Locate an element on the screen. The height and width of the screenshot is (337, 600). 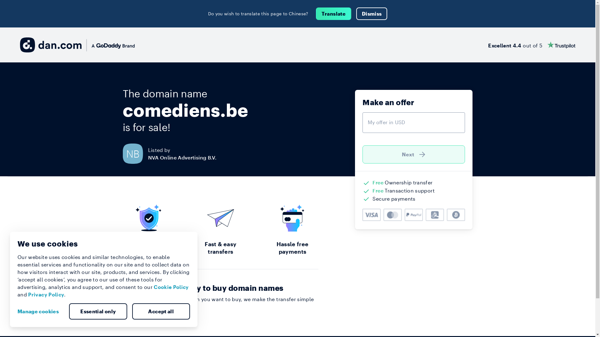
Accept all is located at coordinates (161, 311).